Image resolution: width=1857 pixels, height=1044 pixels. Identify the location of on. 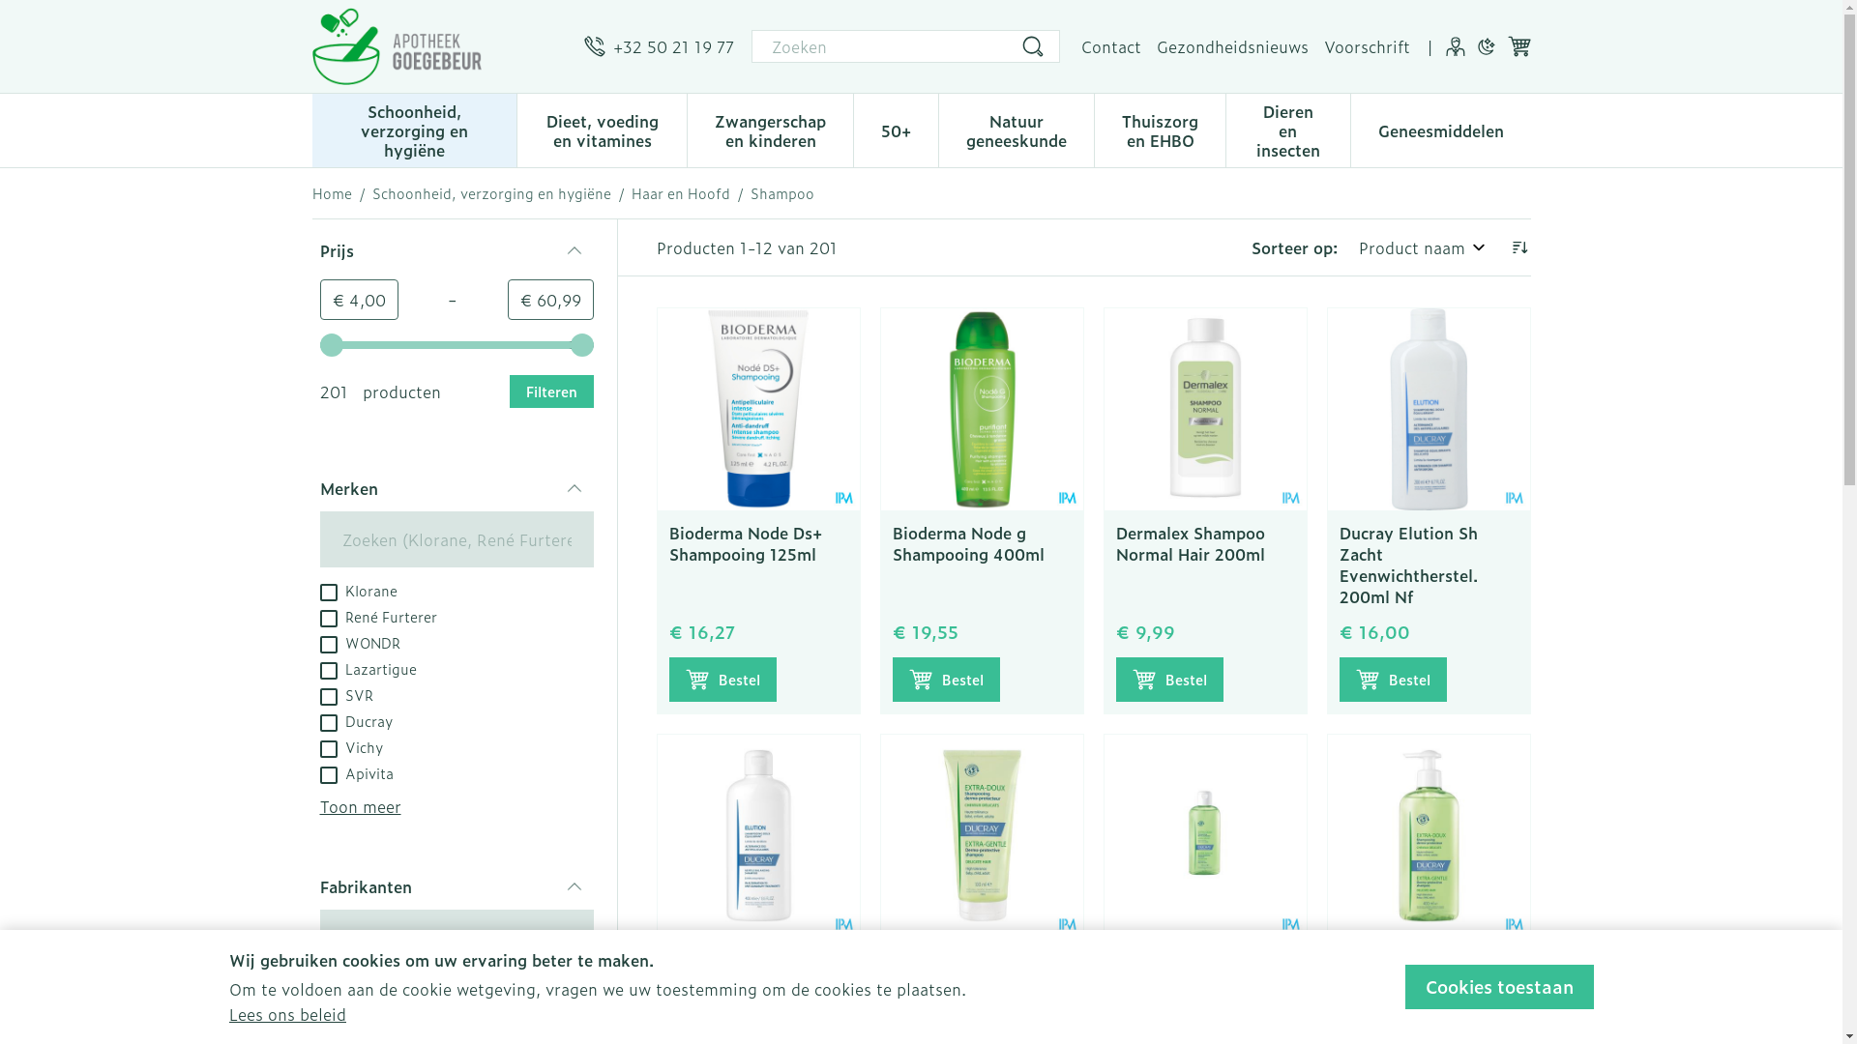
(328, 775).